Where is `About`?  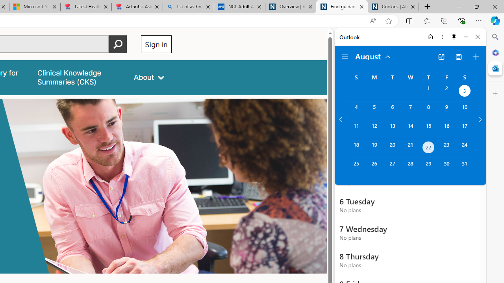 About is located at coordinates (149, 77).